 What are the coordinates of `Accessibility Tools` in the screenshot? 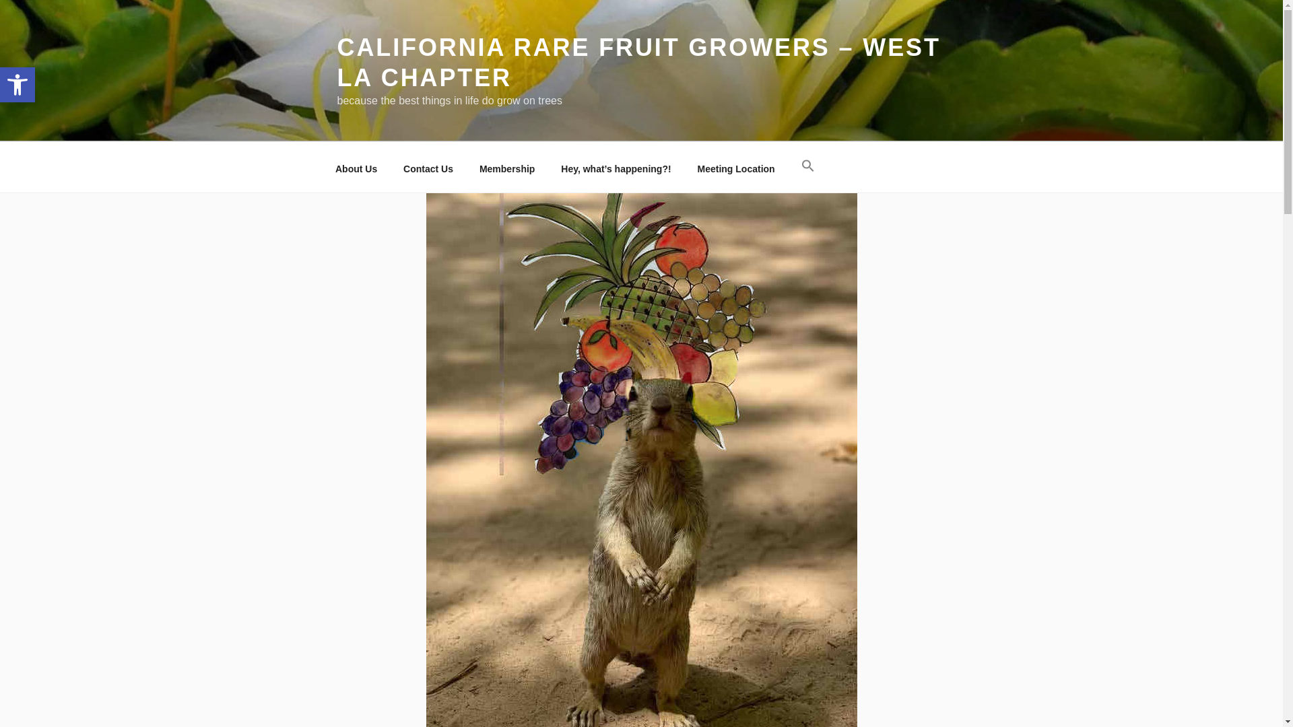 It's located at (18, 85).